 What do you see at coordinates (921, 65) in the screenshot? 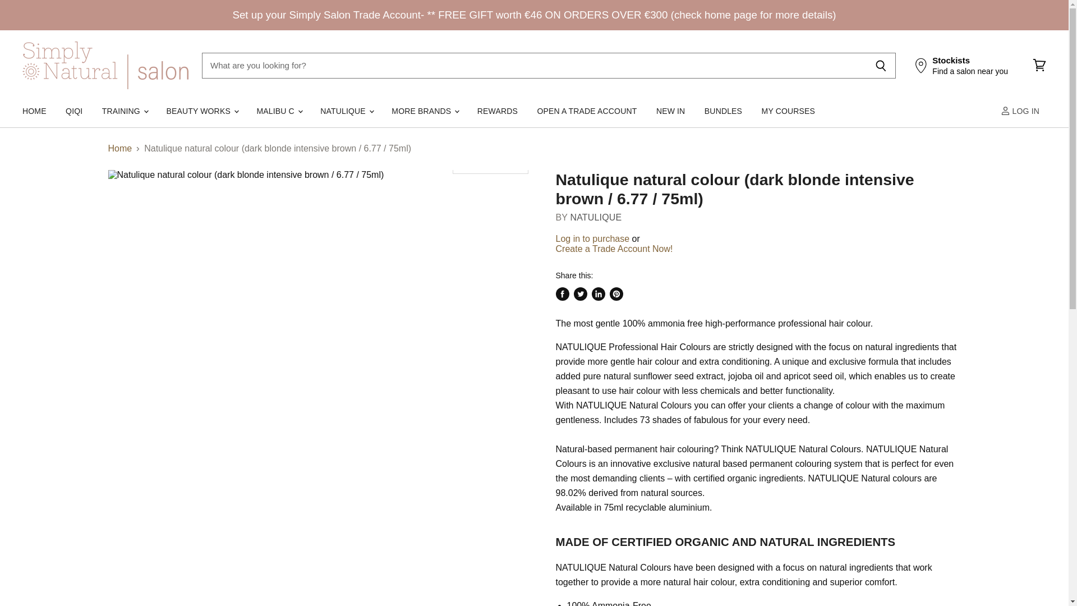
I see `Pin icon` at bounding box center [921, 65].